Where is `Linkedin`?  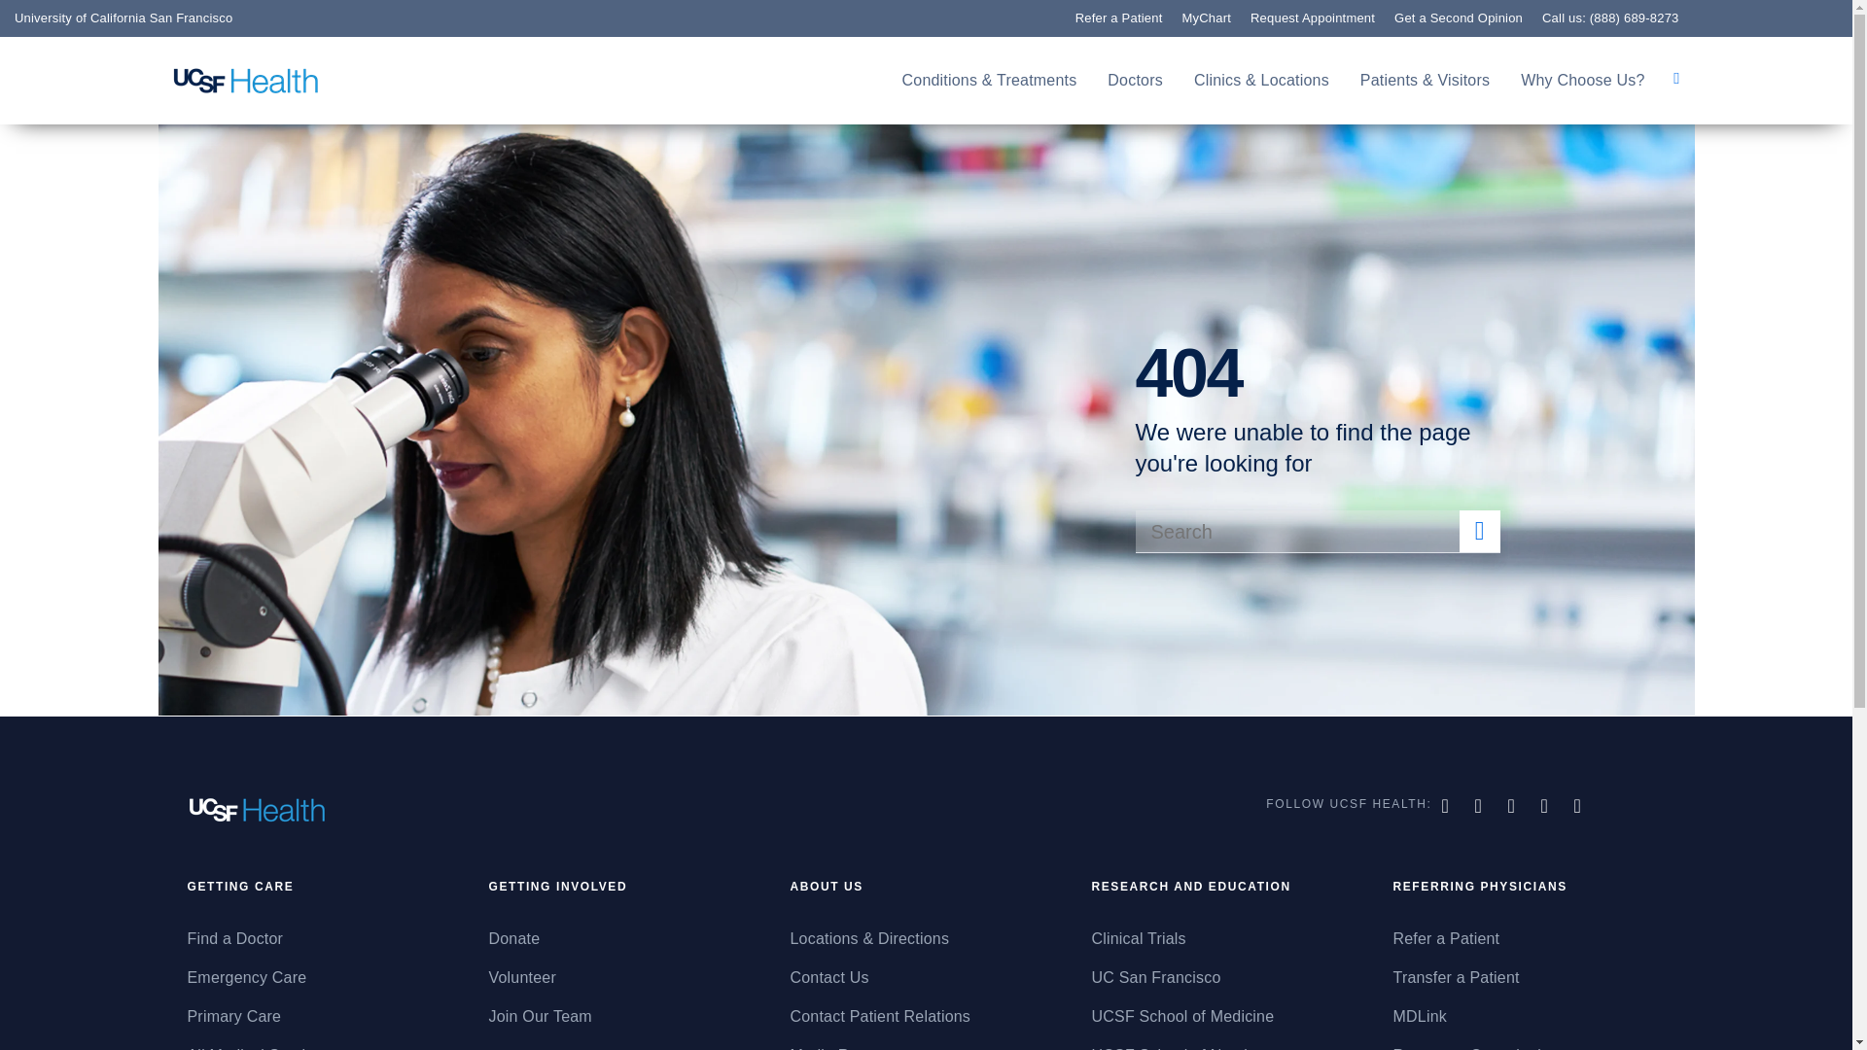
Linkedin is located at coordinates (1579, 805).